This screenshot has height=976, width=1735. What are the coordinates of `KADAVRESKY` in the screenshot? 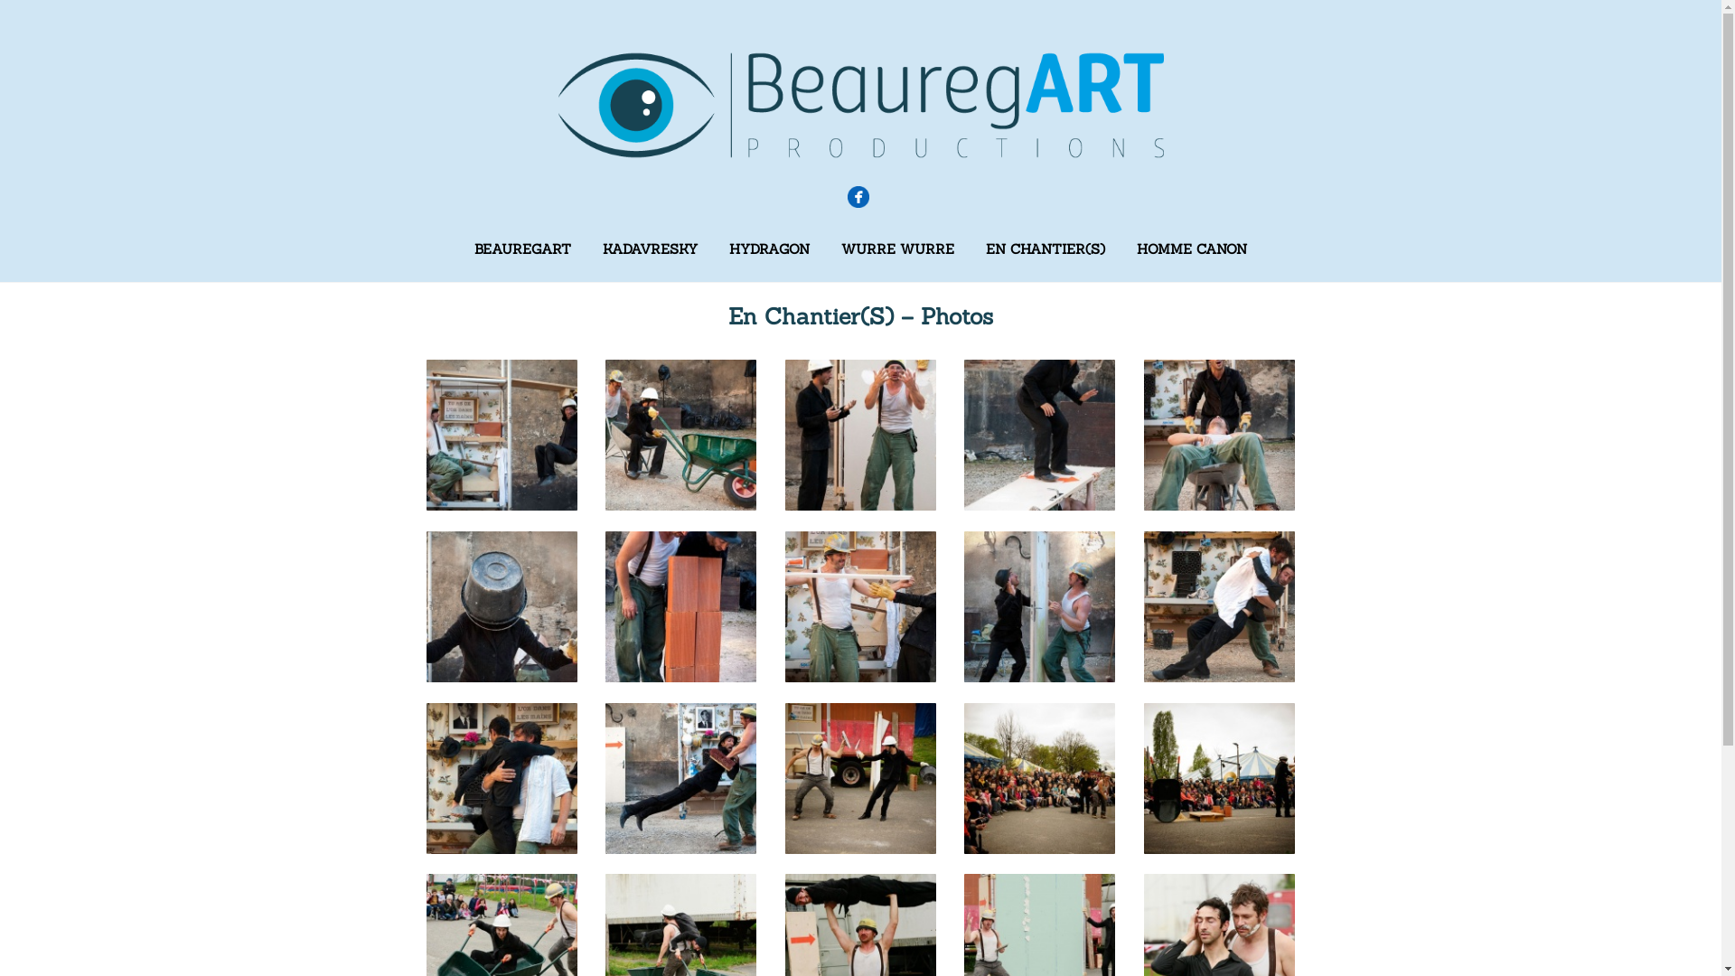 It's located at (651, 249).